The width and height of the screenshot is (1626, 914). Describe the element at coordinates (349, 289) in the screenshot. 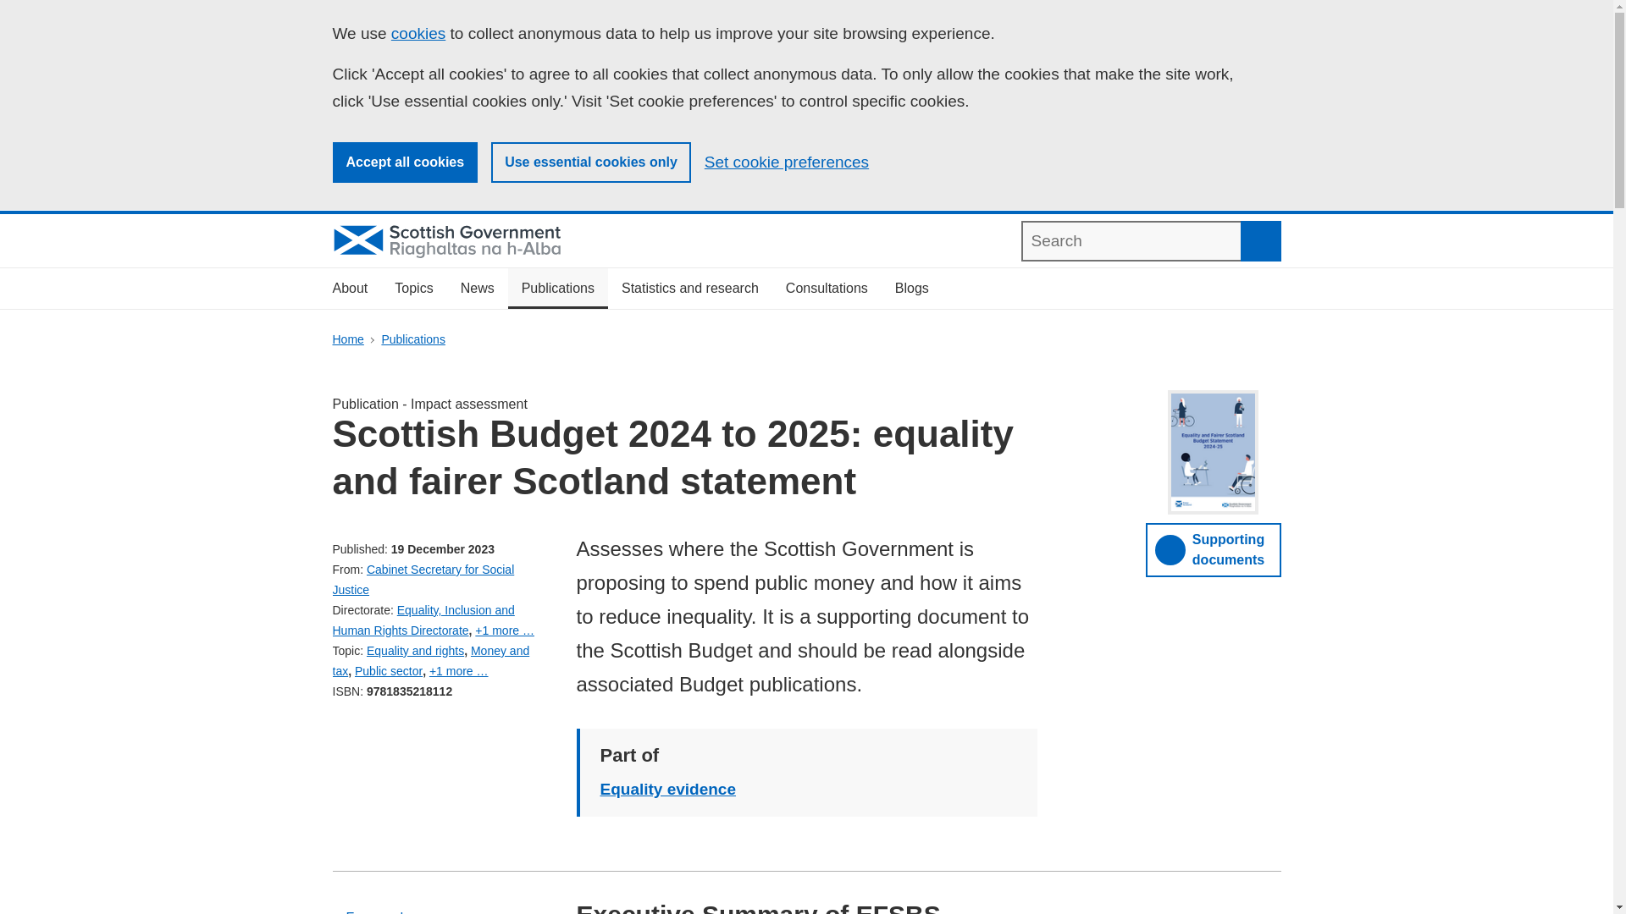

I see `About` at that location.